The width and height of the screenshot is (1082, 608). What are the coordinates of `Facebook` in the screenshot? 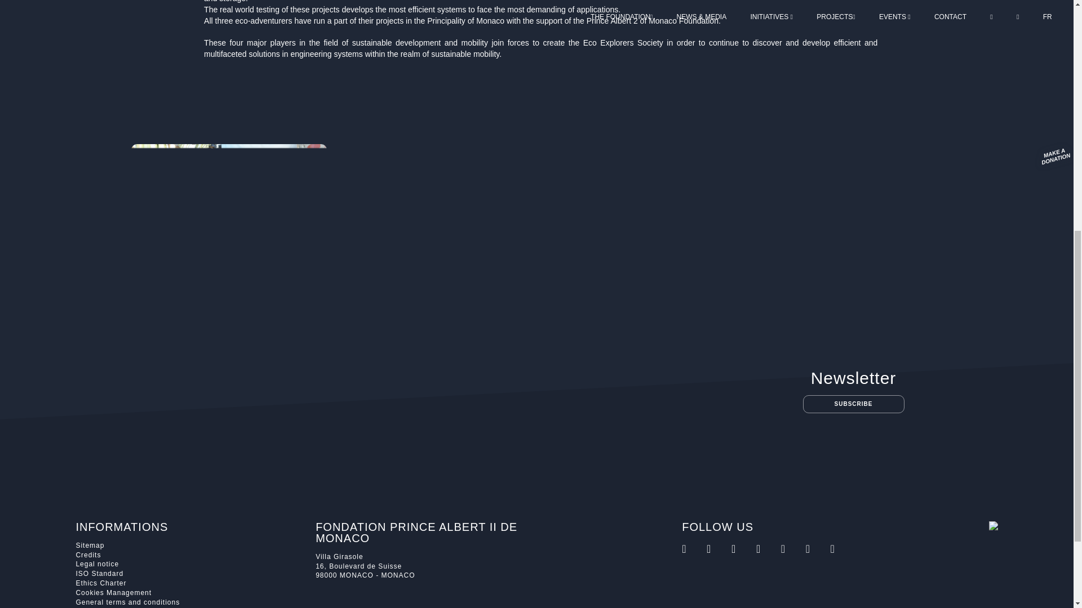 It's located at (718, 549).